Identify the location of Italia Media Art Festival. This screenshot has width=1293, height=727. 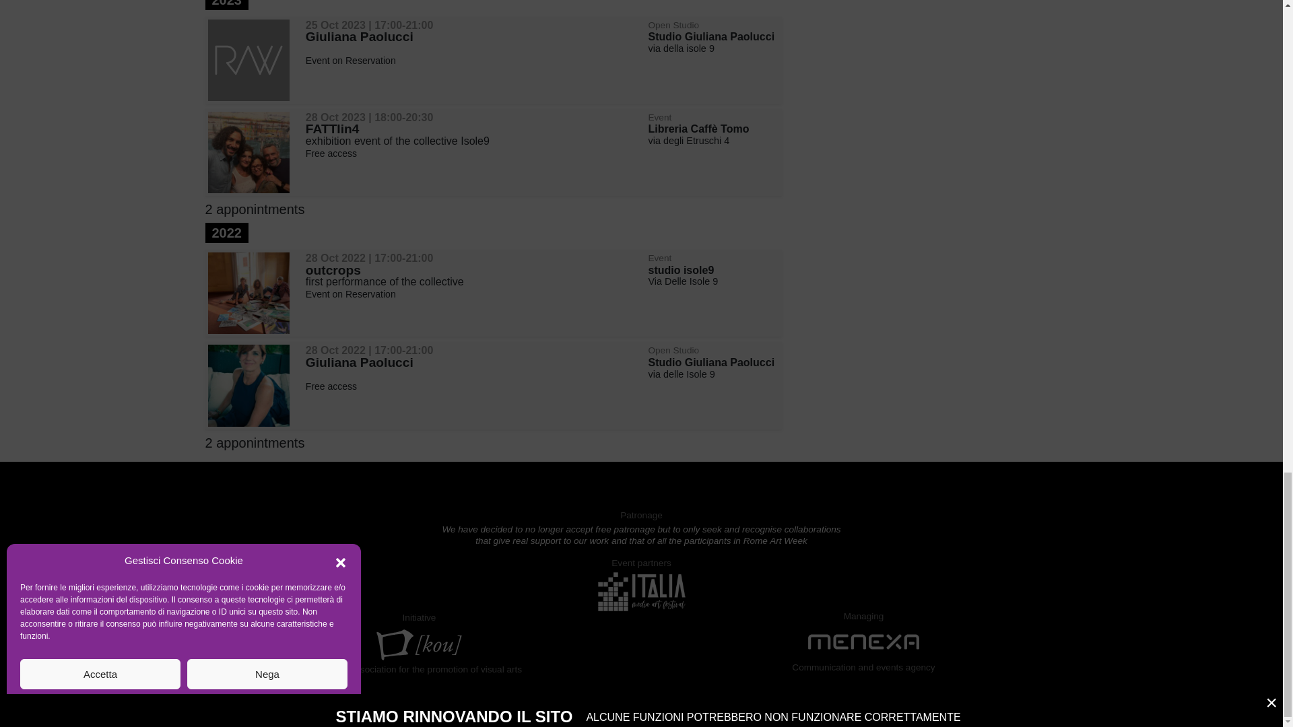
(641, 590).